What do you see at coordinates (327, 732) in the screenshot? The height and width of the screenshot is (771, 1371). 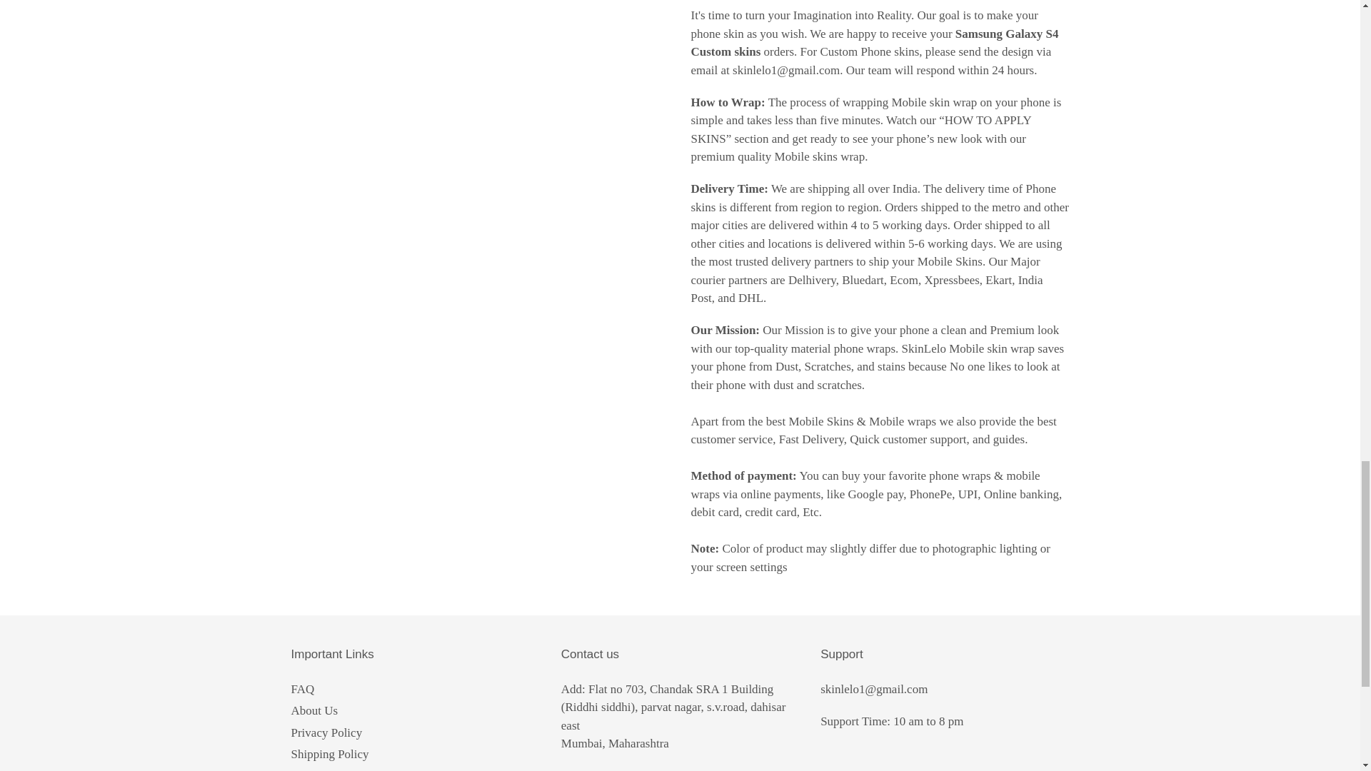 I see `Privacy Policy` at bounding box center [327, 732].